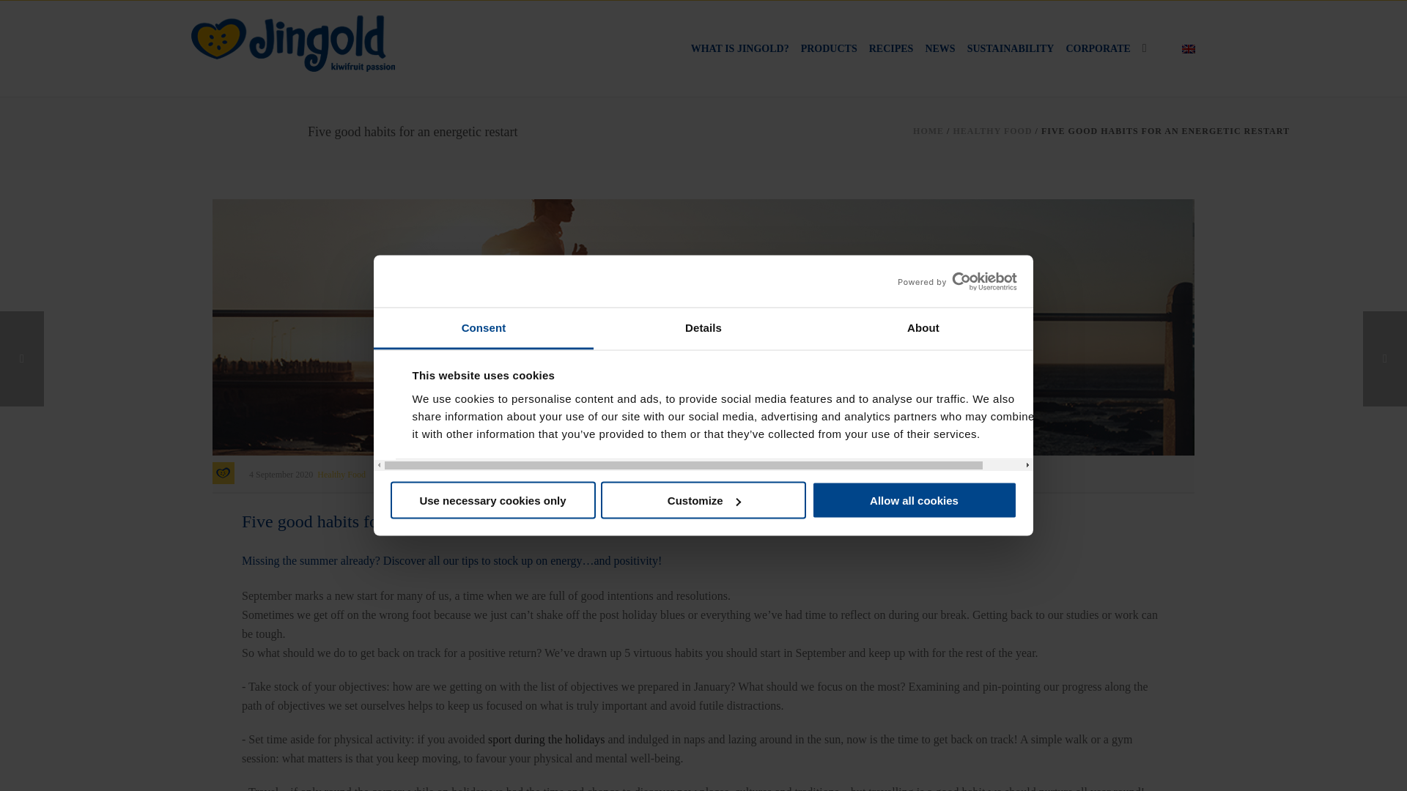 This screenshot has height=791, width=1407. I want to click on Jingold, so click(292, 41).